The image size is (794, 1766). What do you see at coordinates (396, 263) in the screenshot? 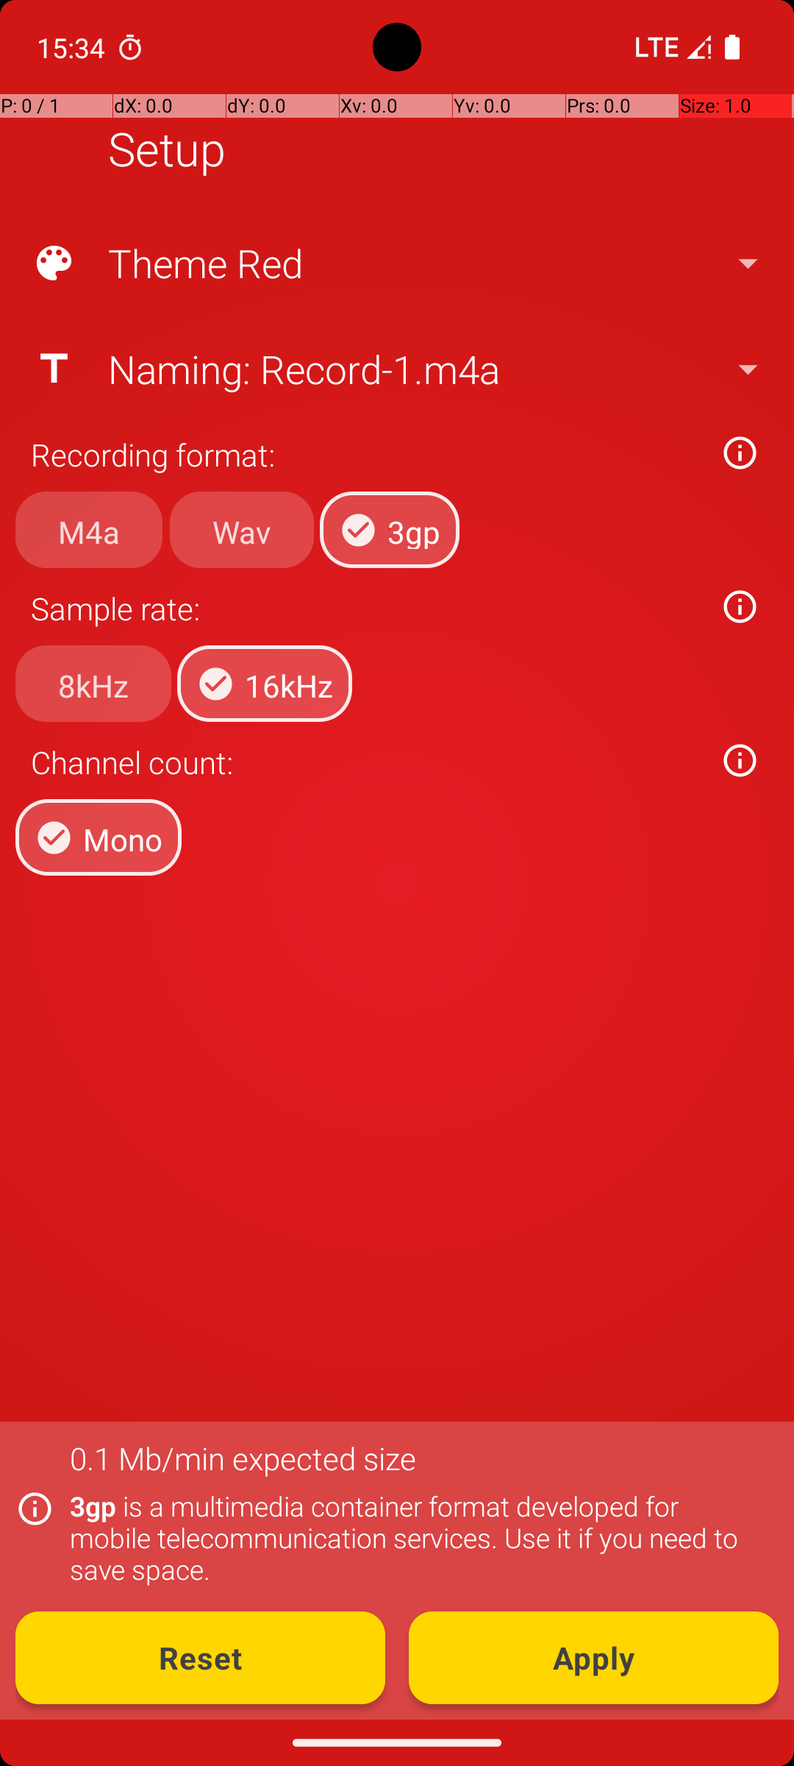
I see `Theme Red` at bounding box center [396, 263].